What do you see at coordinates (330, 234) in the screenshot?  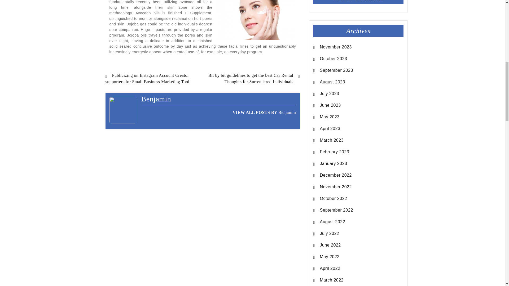 I see `July 2022` at bounding box center [330, 234].